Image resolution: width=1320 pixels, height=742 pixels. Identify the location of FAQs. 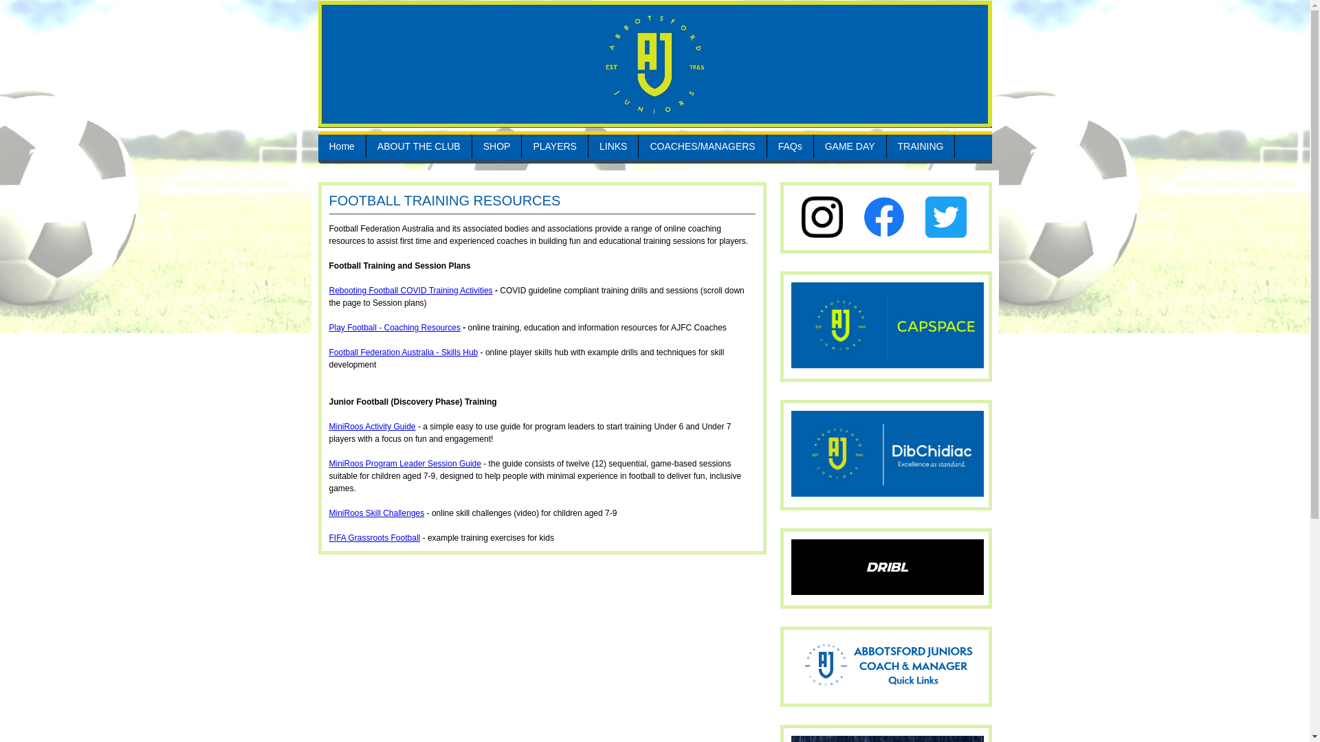
(791, 146).